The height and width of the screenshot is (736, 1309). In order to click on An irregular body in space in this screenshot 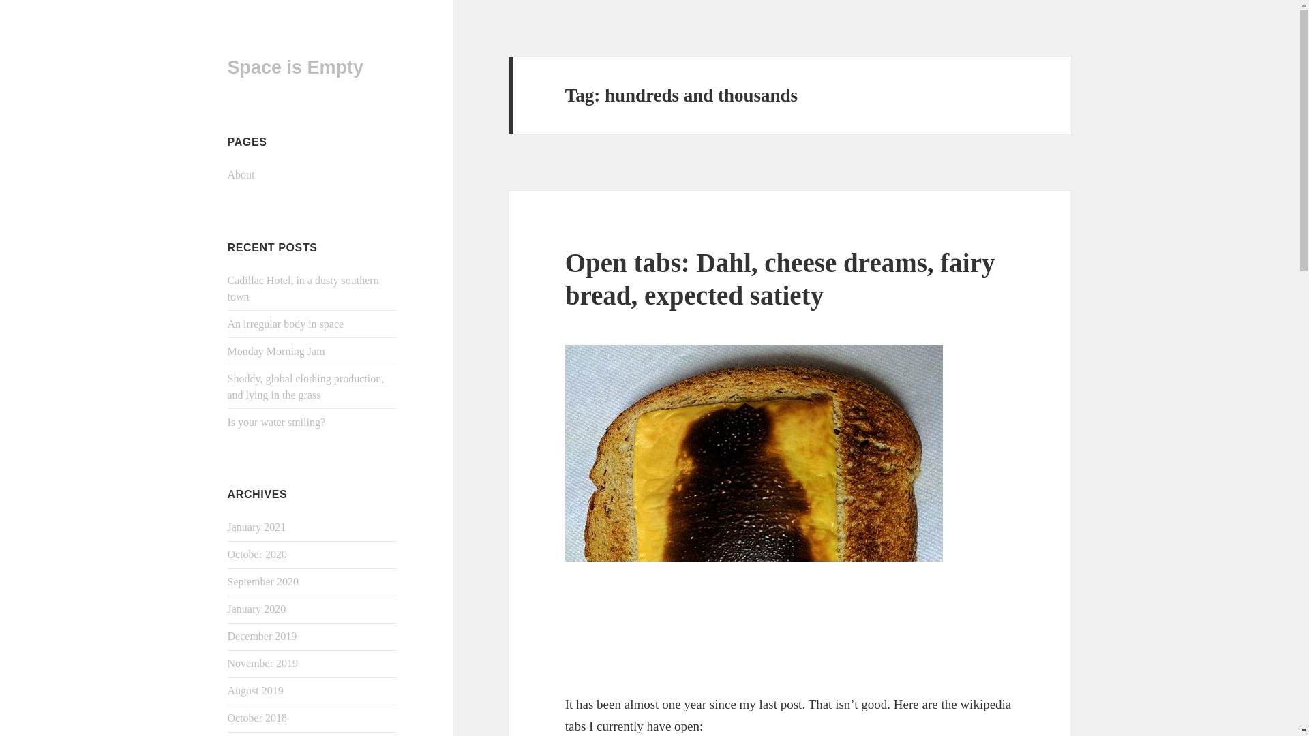, I will do `click(286, 323)`.